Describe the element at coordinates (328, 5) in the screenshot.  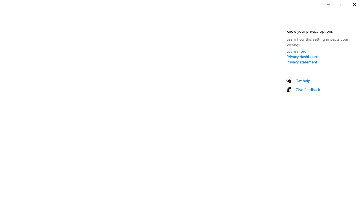
I see `Minimize Settings` at that location.